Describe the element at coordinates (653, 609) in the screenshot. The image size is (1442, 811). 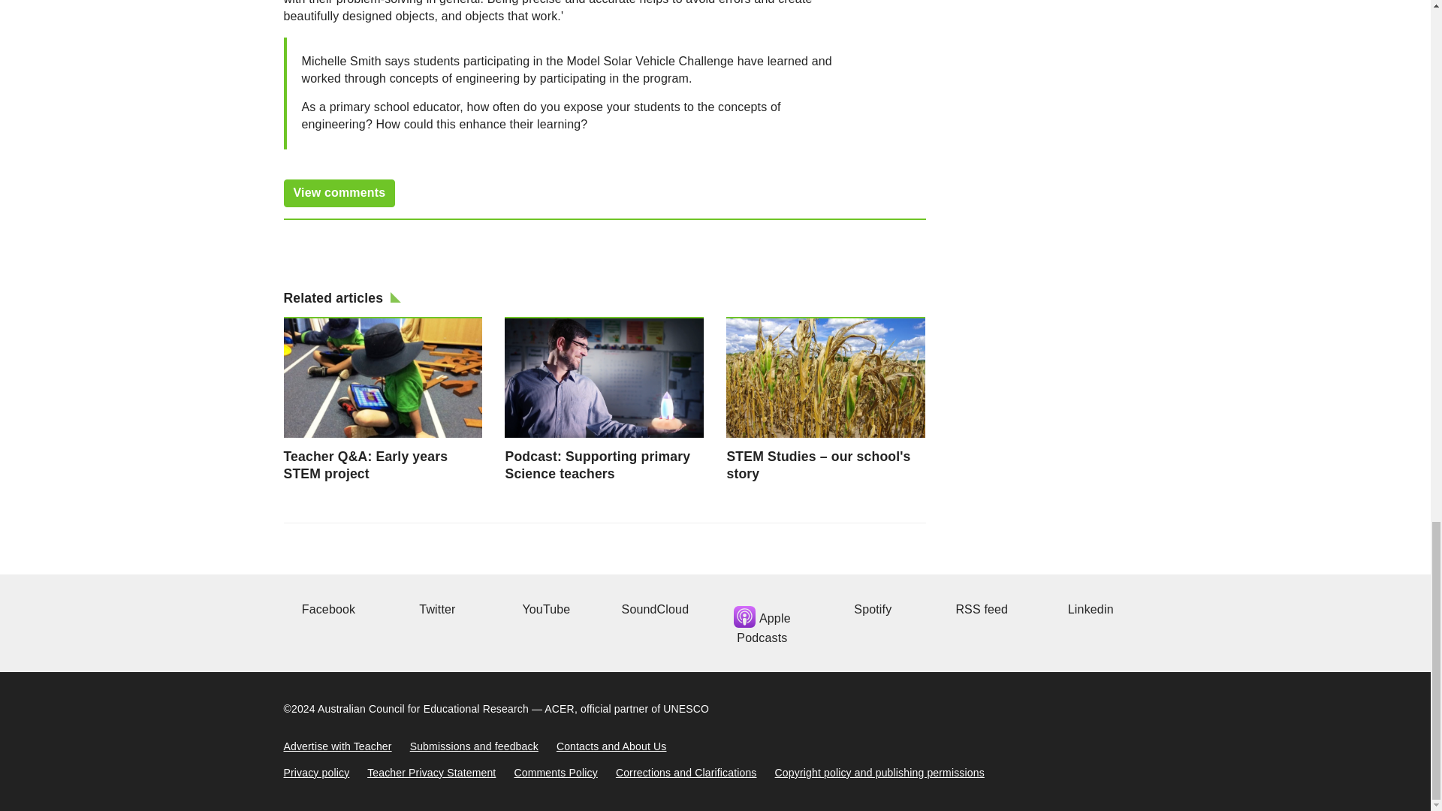
I see `Teacher on SoundCloud` at that location.